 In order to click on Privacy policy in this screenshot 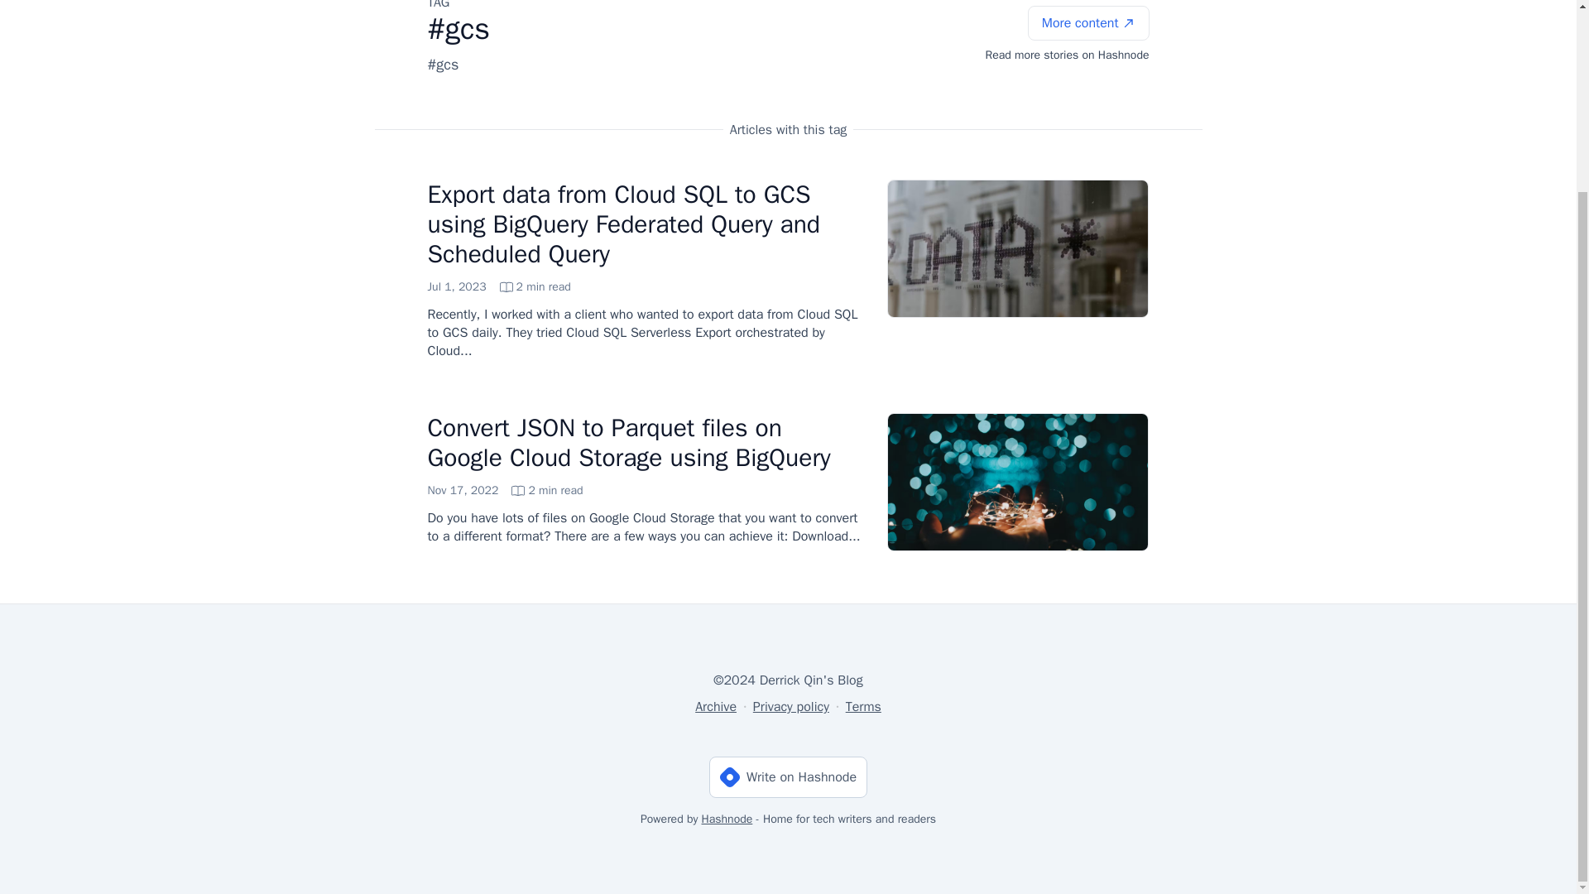, I will do `click(863, 707)`.